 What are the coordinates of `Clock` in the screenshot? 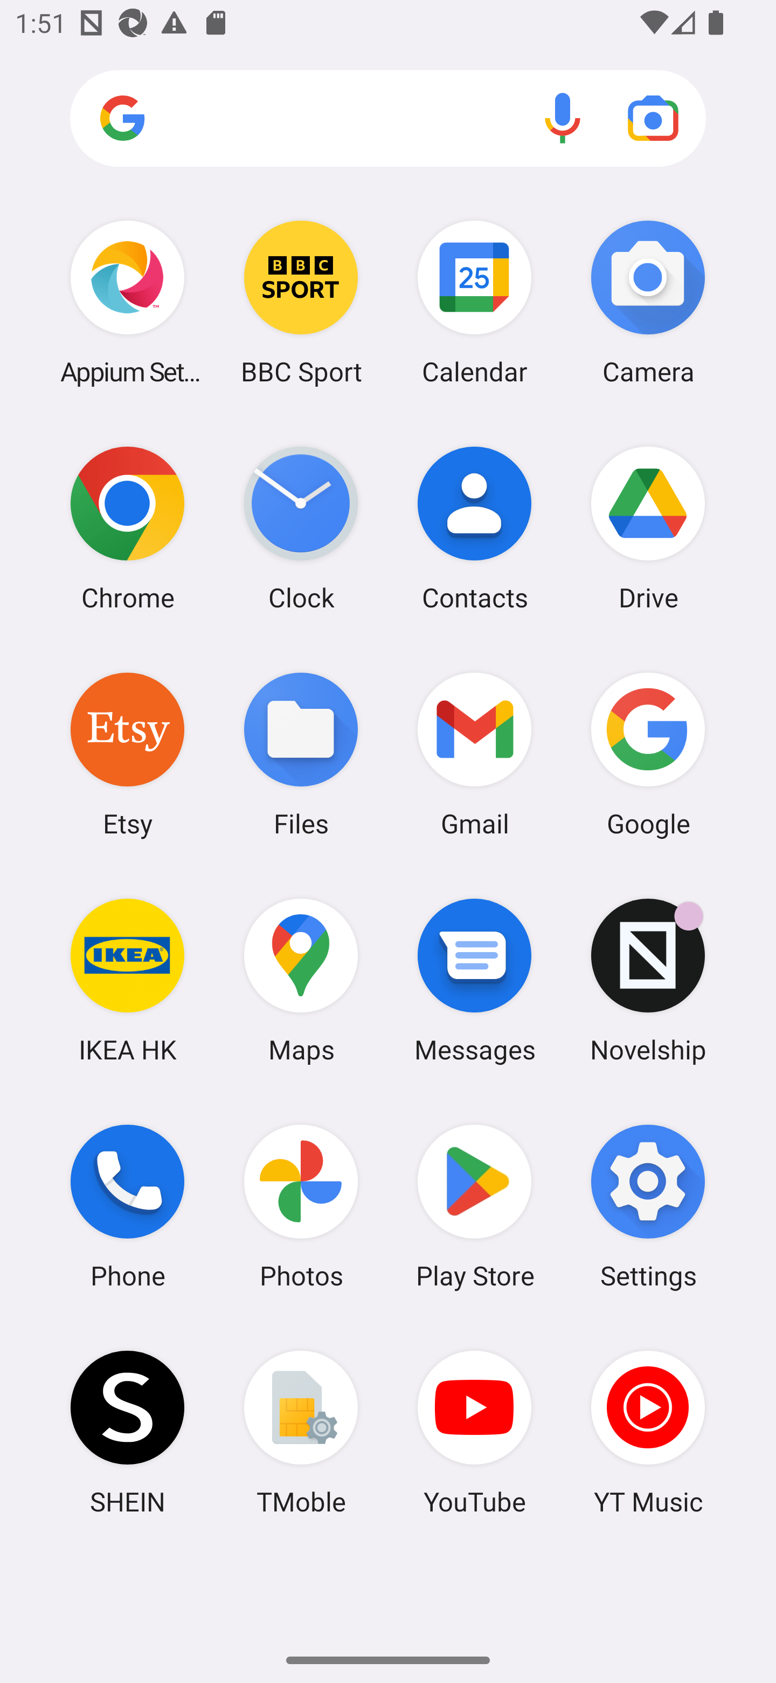 It's located at (301, 528).